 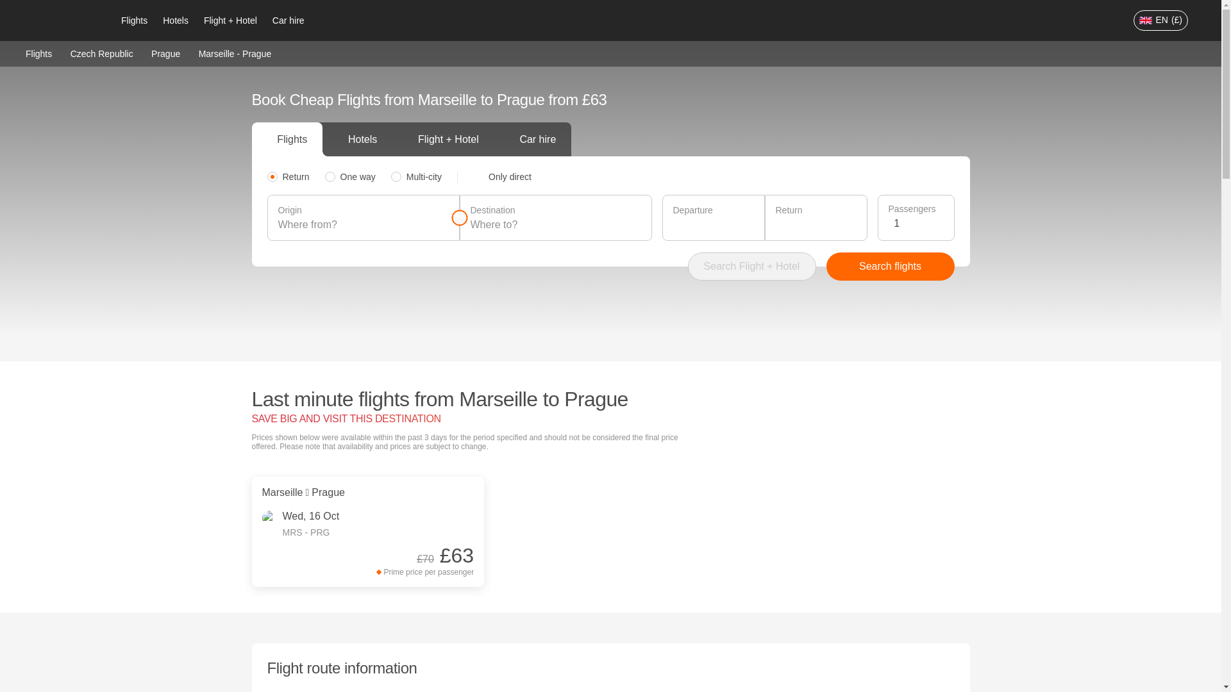 I want to click on 1, so click(x=918, y=223).